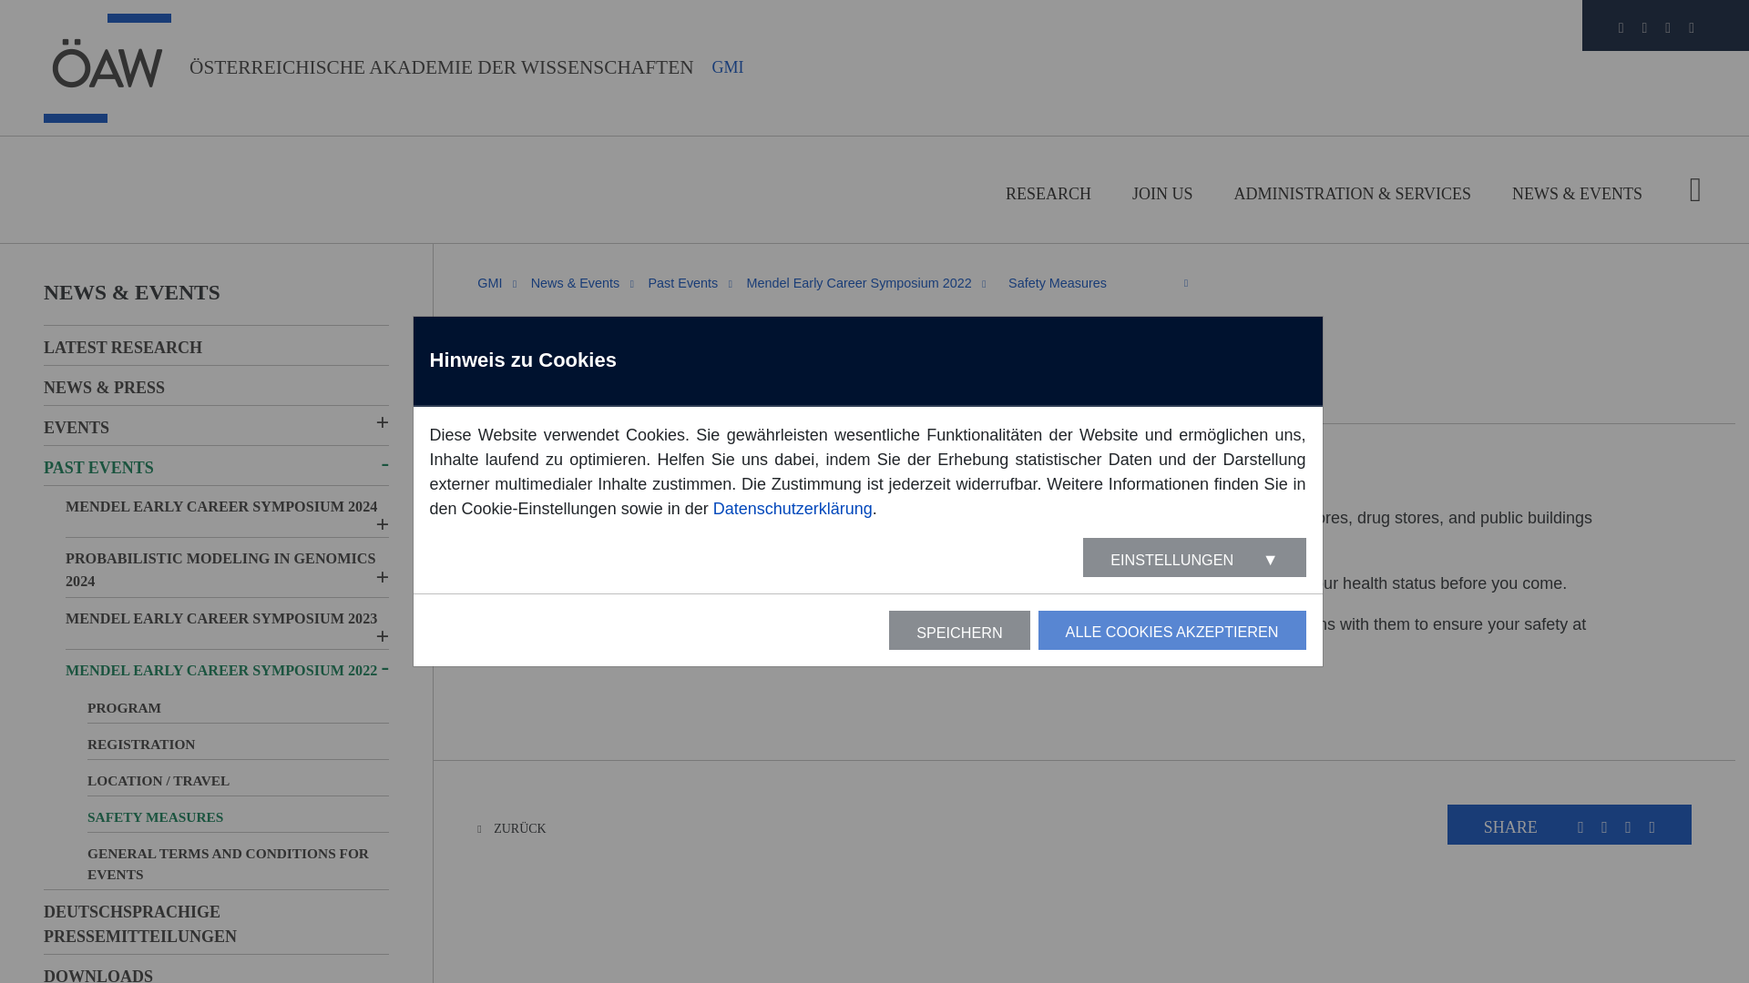  Describe the element at coordinates (490, 282) in the screenshot. I see `GMI` at that location.